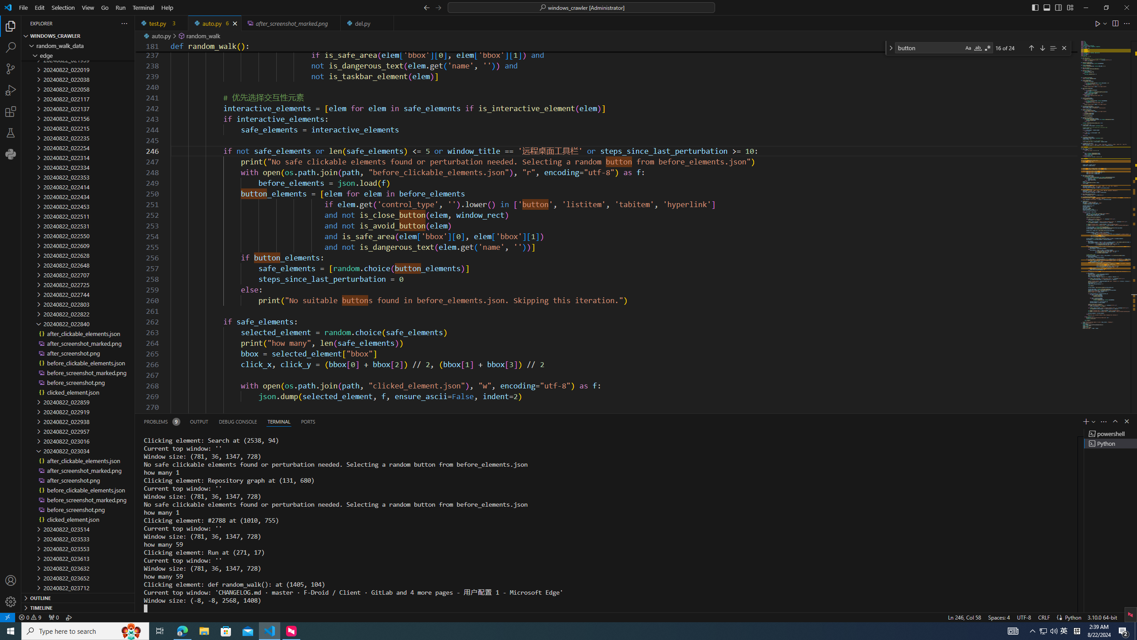  Describe the element at coordinates (1031, 48) in the screenshot. I see `Previous Match (Shift+Enter)` at that location.